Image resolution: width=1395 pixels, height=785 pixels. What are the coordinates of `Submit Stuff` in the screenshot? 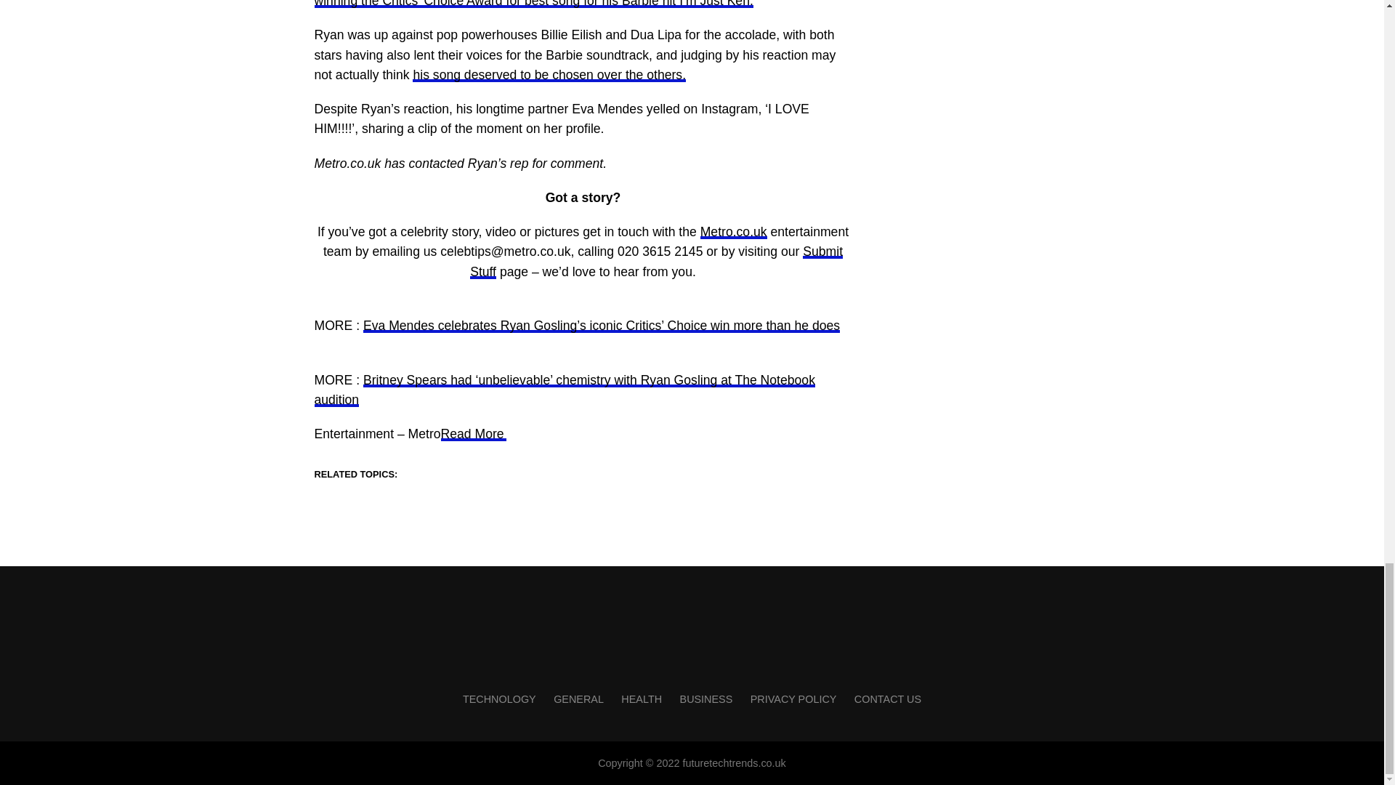 It's located at (656, 261).